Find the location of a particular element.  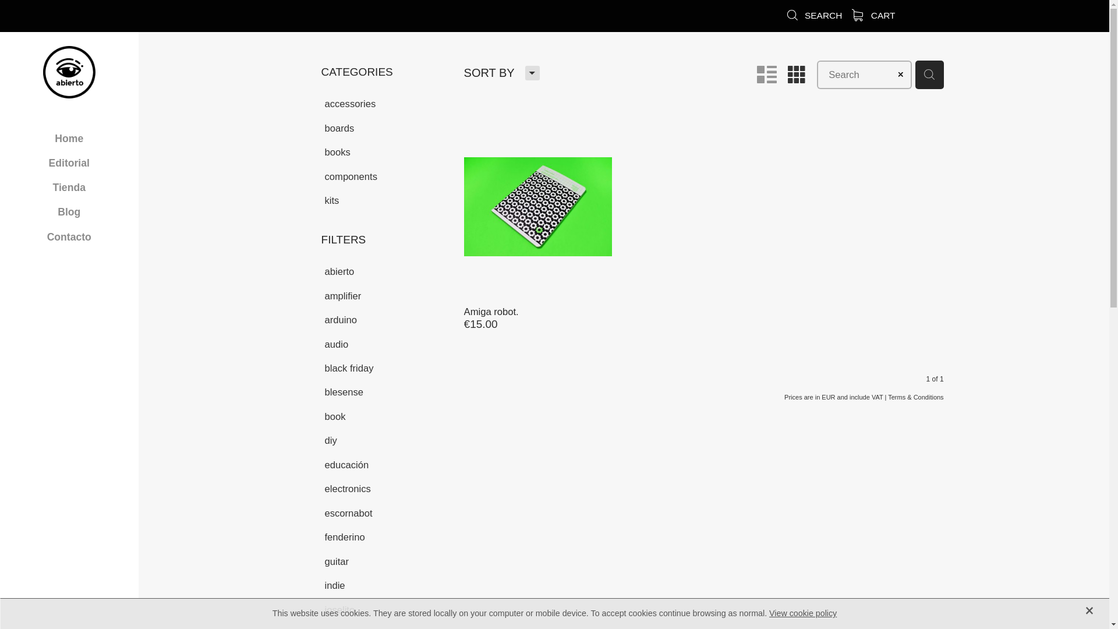

fenderino is located at coordinates (385, 537).